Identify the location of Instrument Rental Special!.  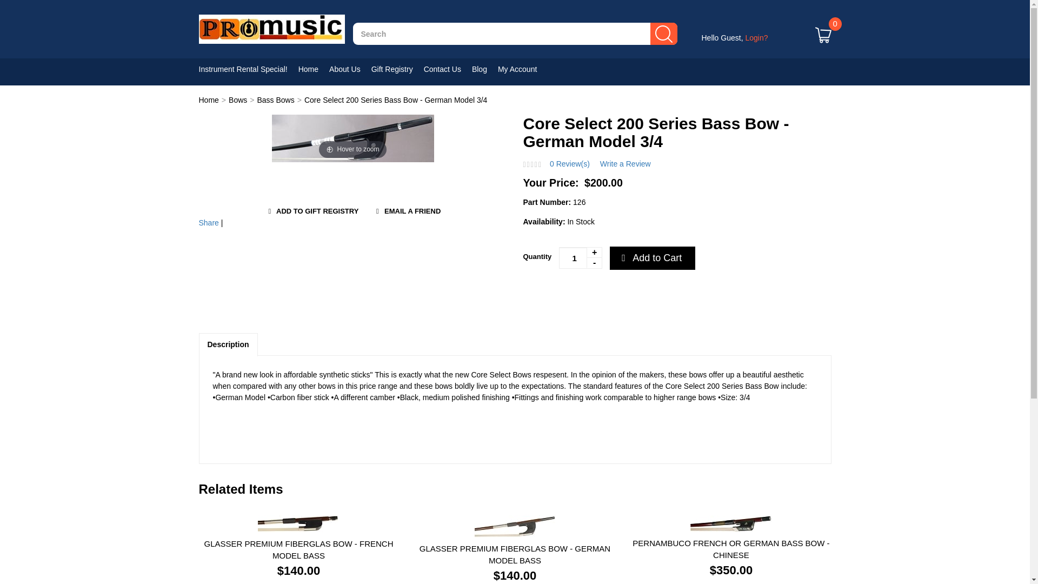
(249, 69).